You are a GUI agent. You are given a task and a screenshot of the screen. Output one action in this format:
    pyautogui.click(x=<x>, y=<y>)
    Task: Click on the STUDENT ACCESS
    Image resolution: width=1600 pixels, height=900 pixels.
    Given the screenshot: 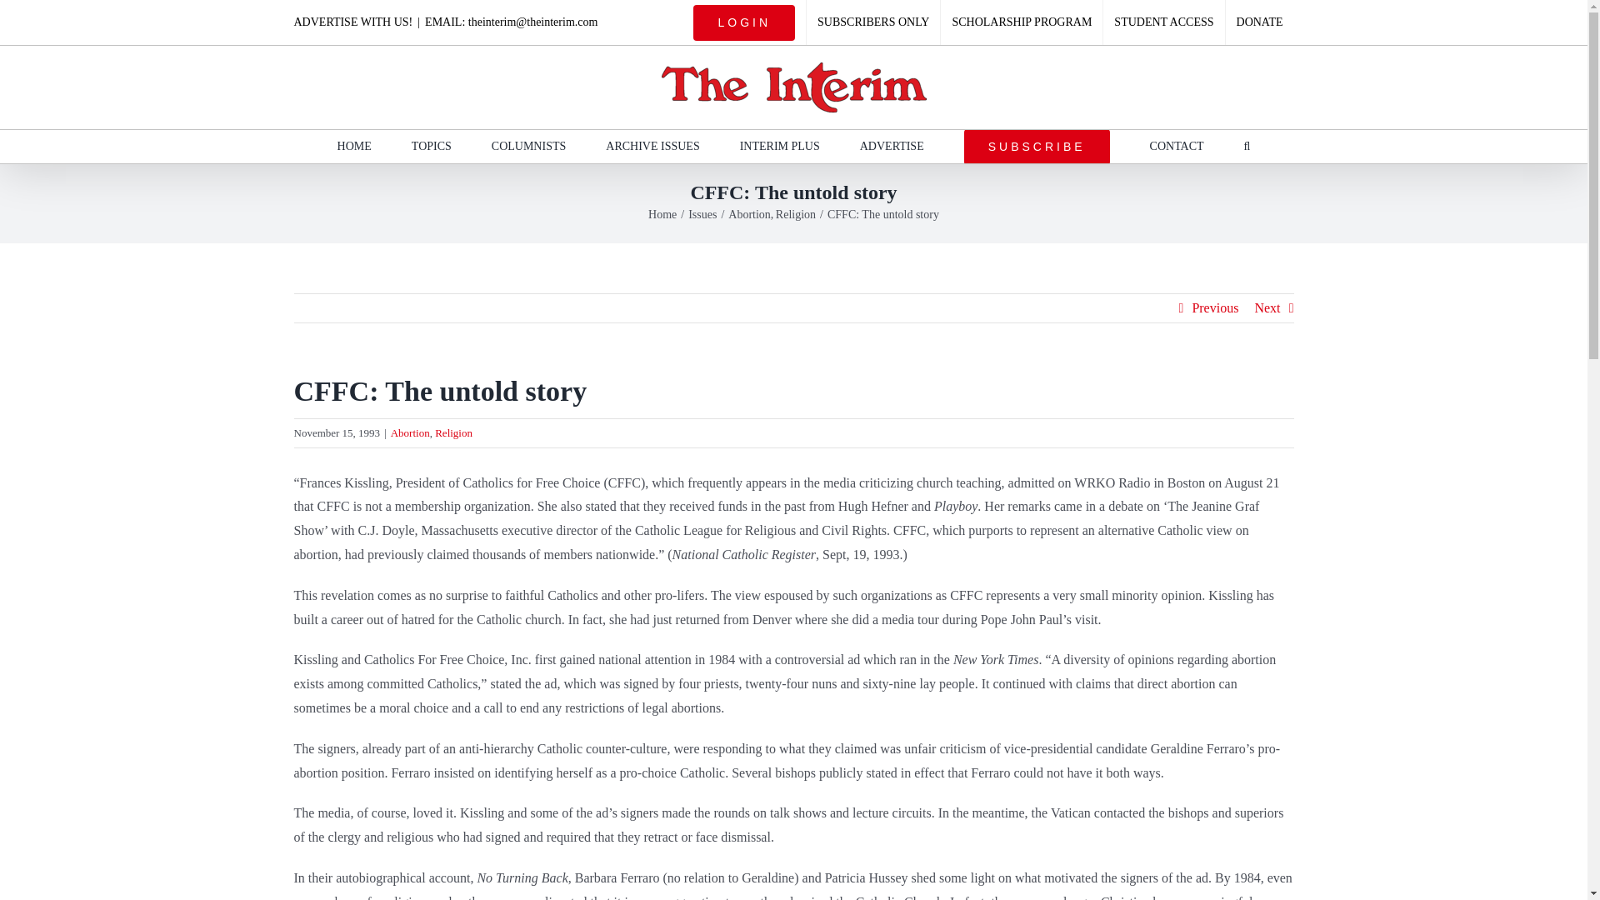 What is the action you would take?
    pyautogui.click(x=1163, y=22)
    